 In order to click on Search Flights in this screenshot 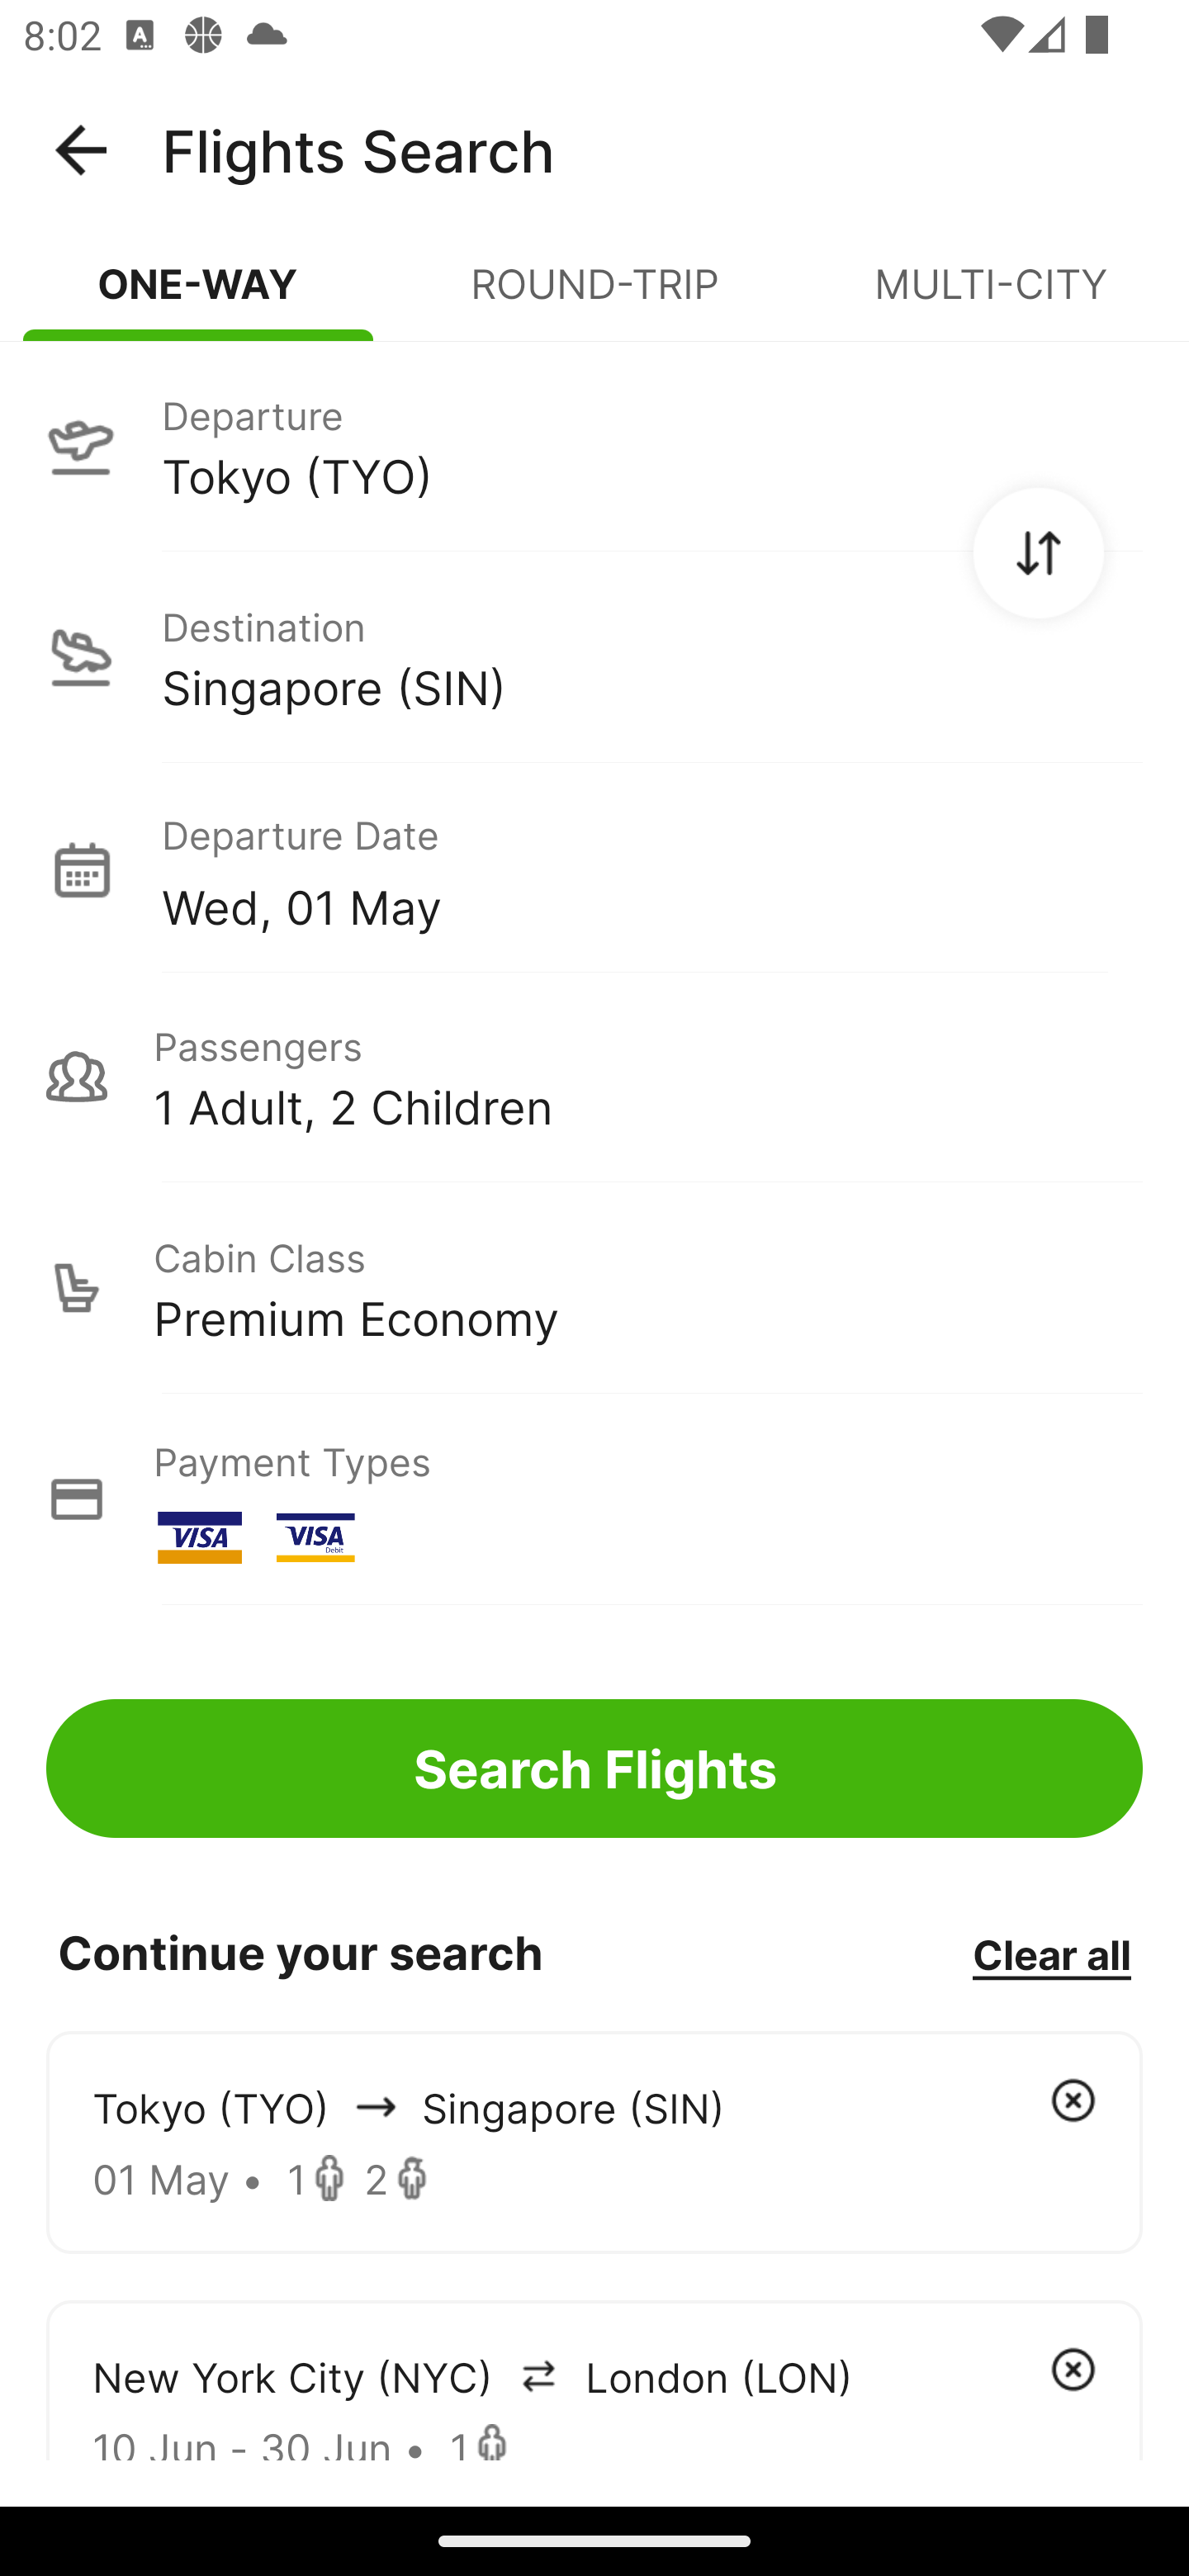, I will do `click(594, 1769)`.